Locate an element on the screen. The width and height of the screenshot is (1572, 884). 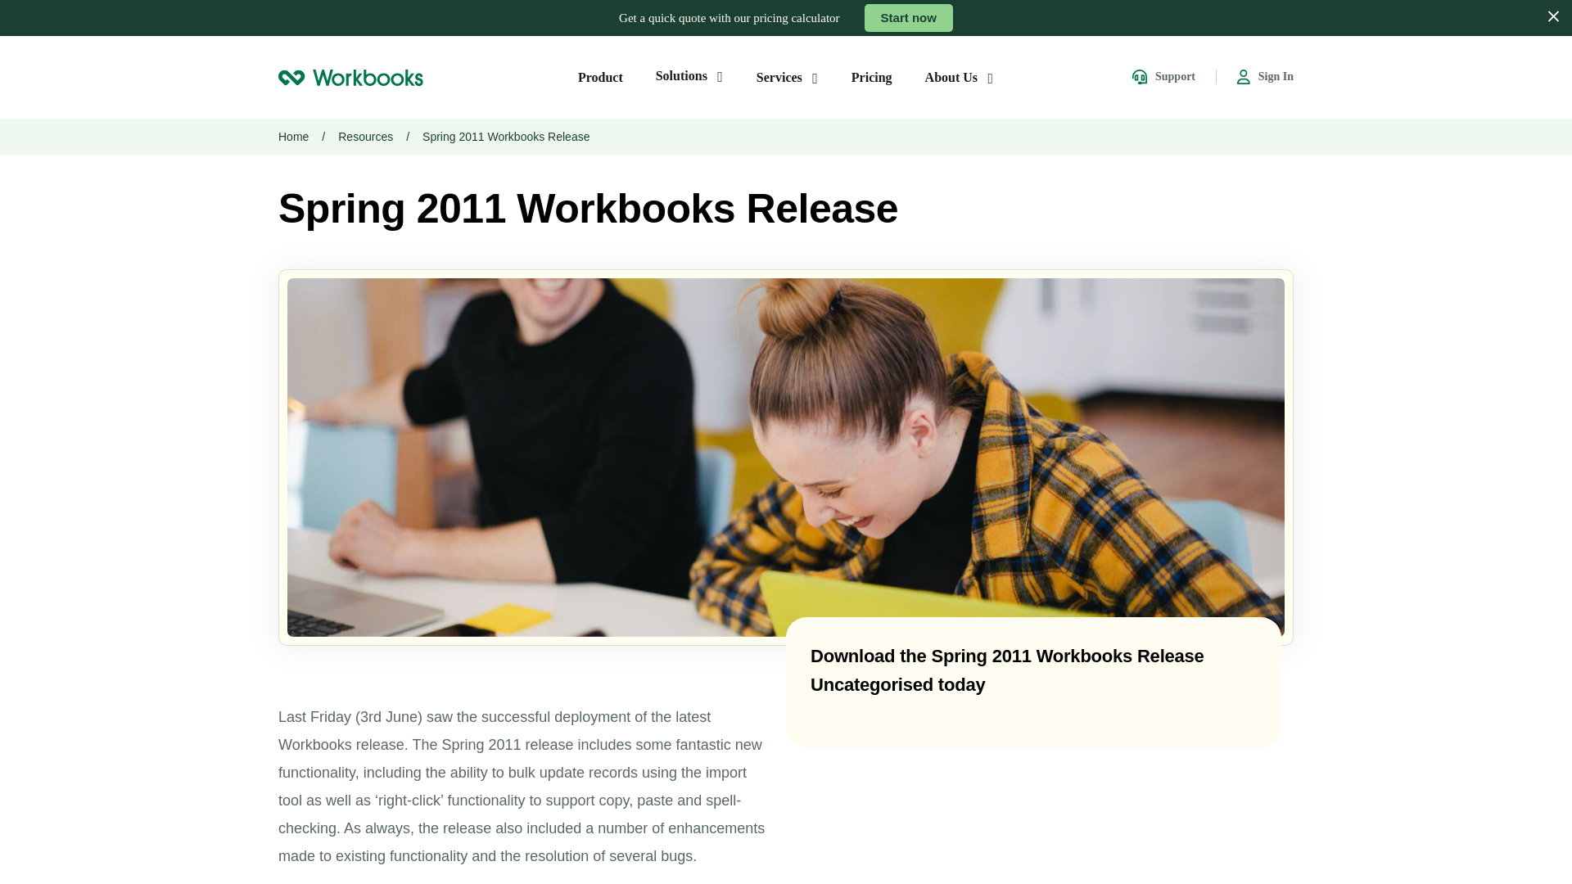
Start now is located at coordinates (909, 18).